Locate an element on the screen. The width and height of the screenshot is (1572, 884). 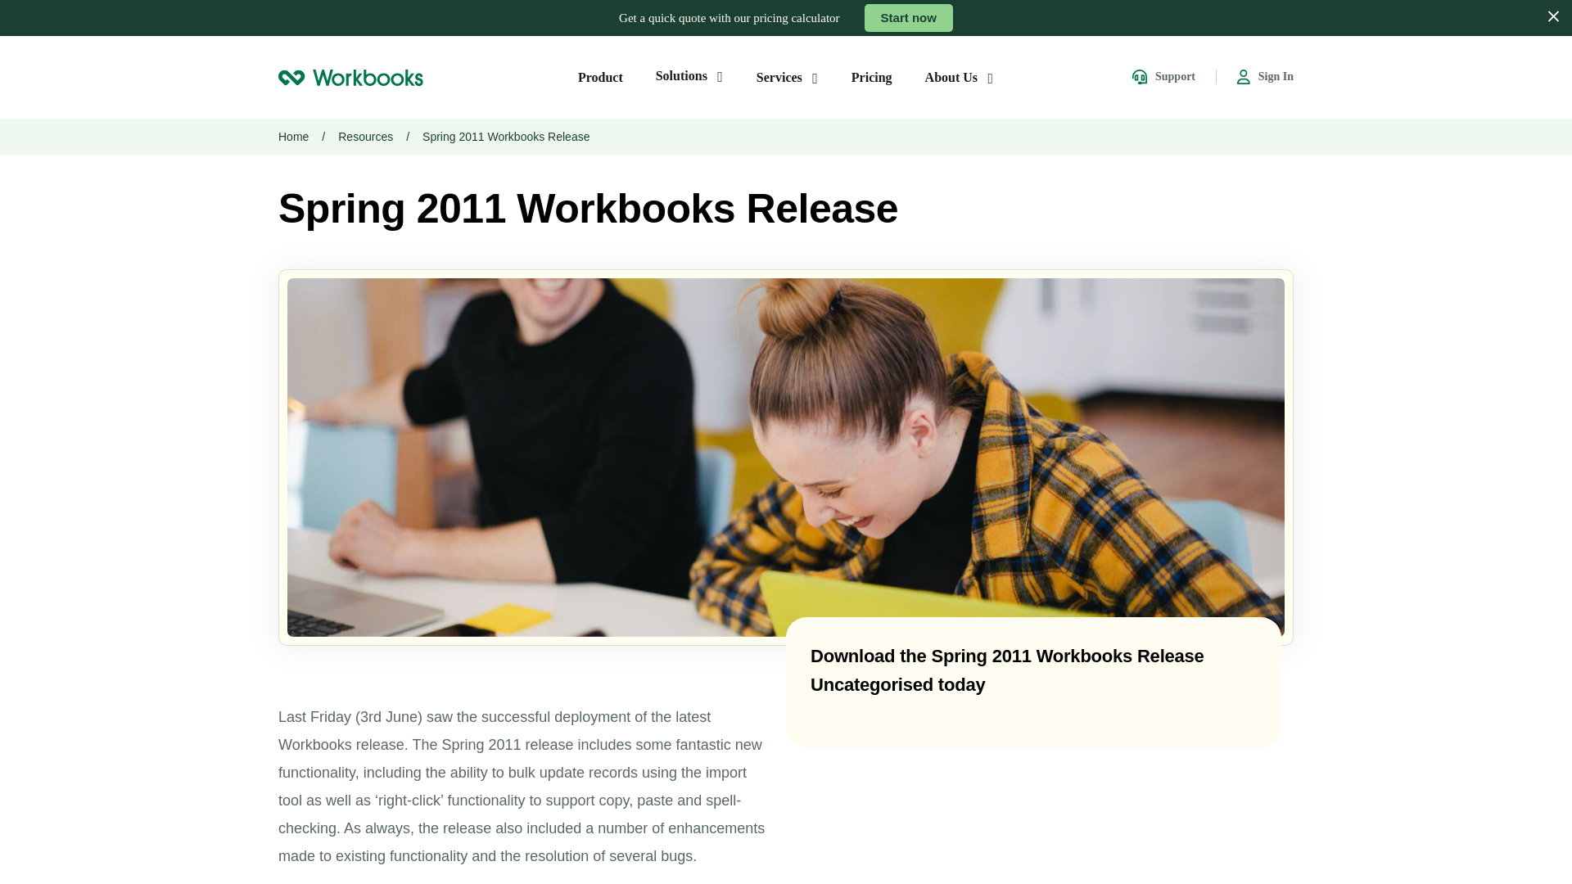
Start now is located at coordinates (909, 18).